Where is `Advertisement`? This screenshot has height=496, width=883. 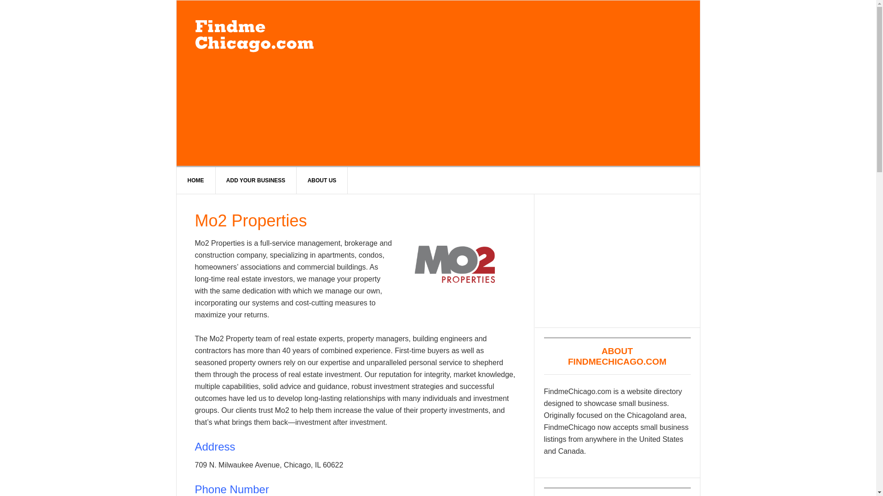
Advertisement is located at coordinates (508, 83).